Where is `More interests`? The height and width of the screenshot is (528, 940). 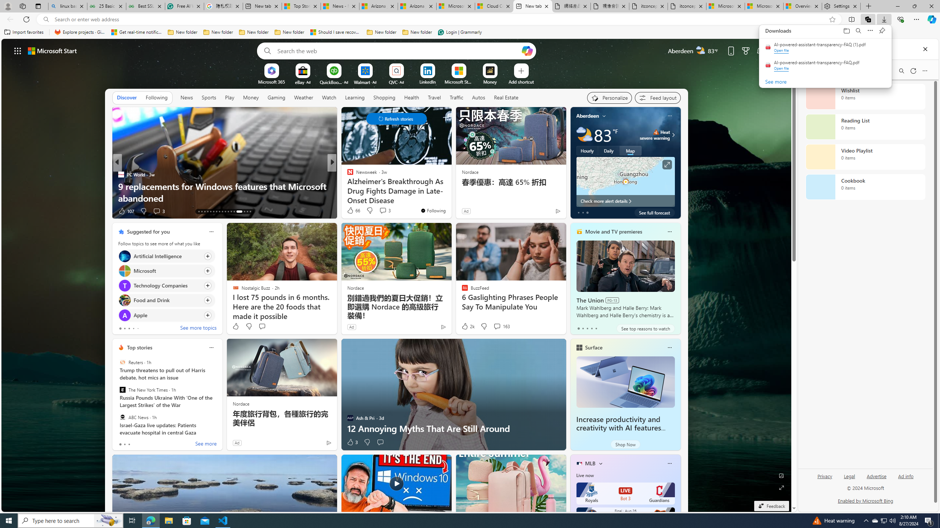 More interests is located at coordinates (601, 463).